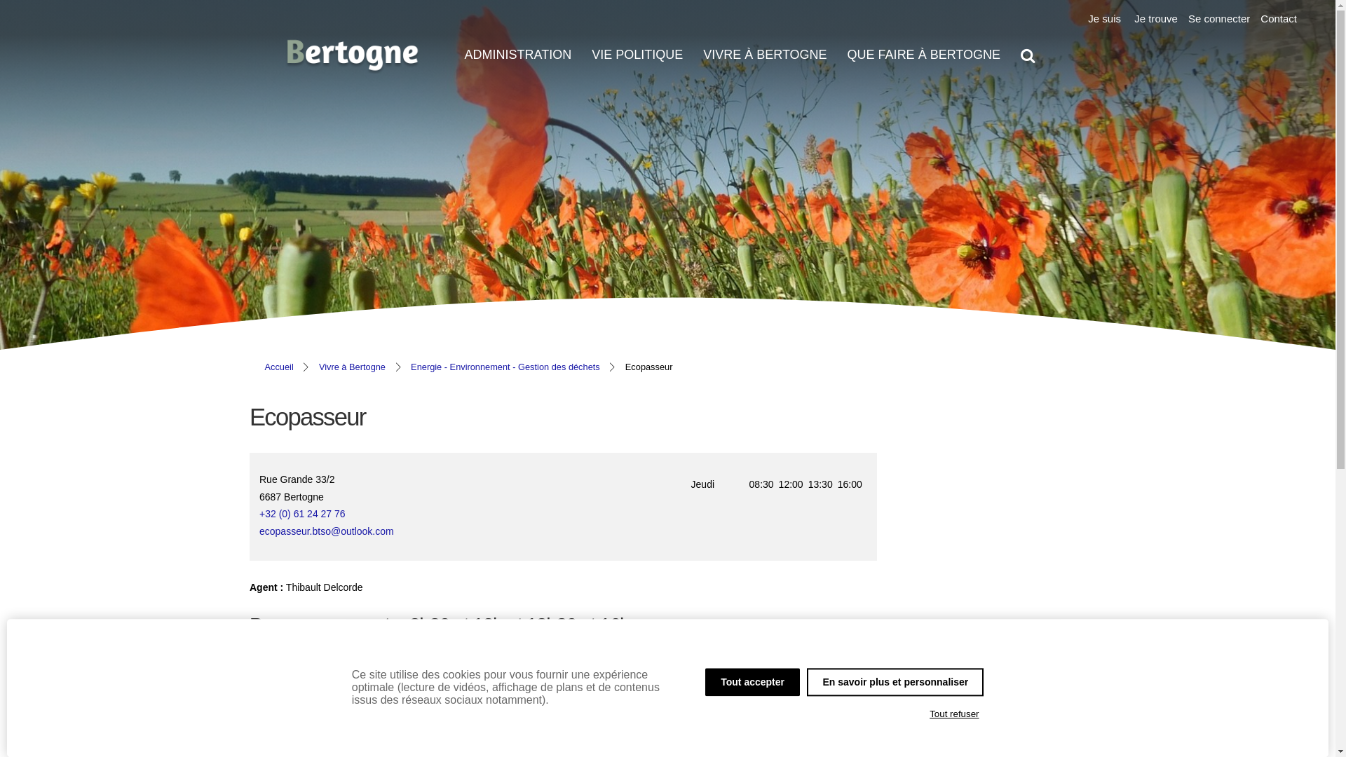 The width and height of the screenshot is (1346, 757). What do you see at coordinates (1279, 18) in the screenshot?
I see `Contact` at bounding box center [1279, 18].